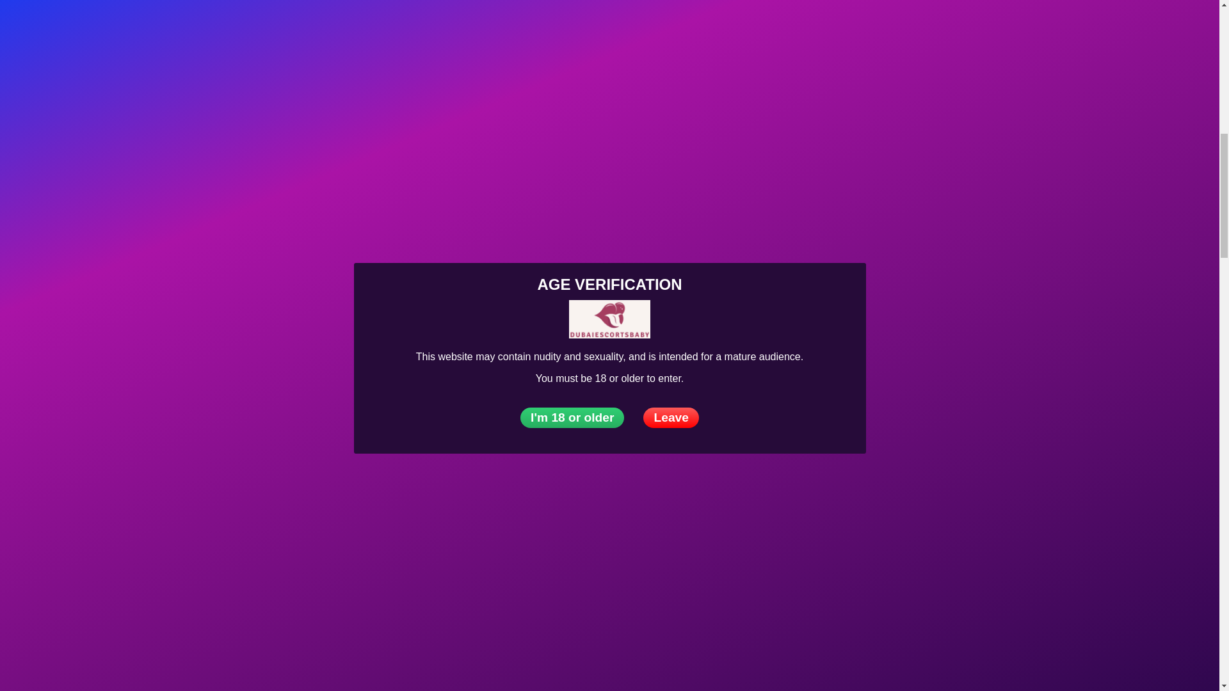 The image size is (1229, 691). I want to click on Search, so click(1139, 155).